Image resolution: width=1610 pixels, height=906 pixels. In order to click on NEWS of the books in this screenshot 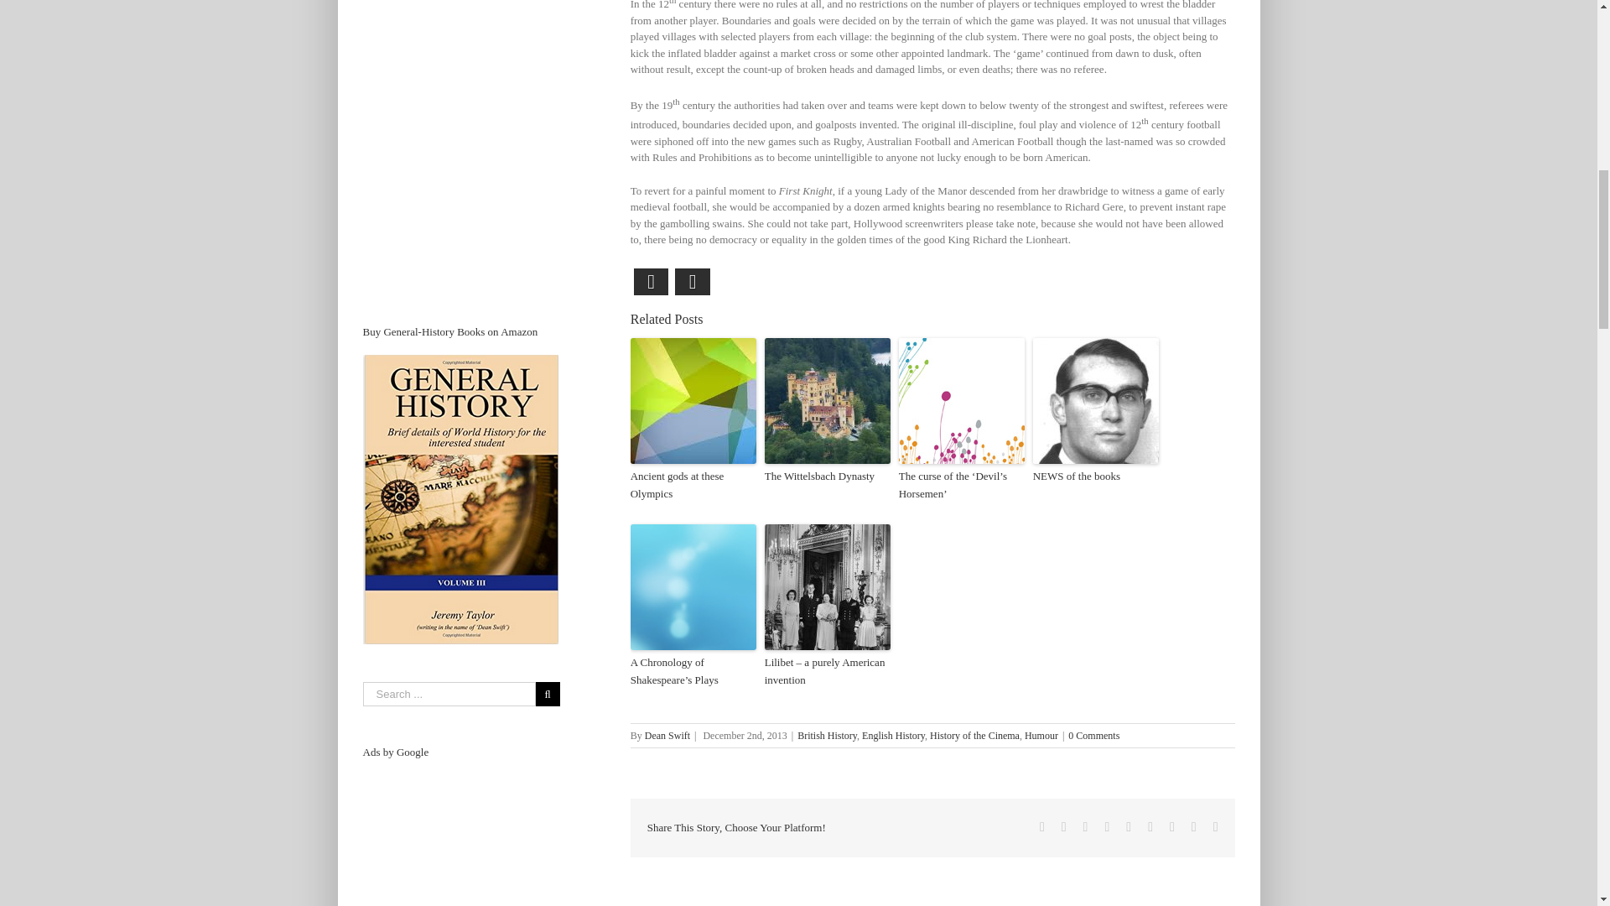, I will do `click(1096, 476)`.